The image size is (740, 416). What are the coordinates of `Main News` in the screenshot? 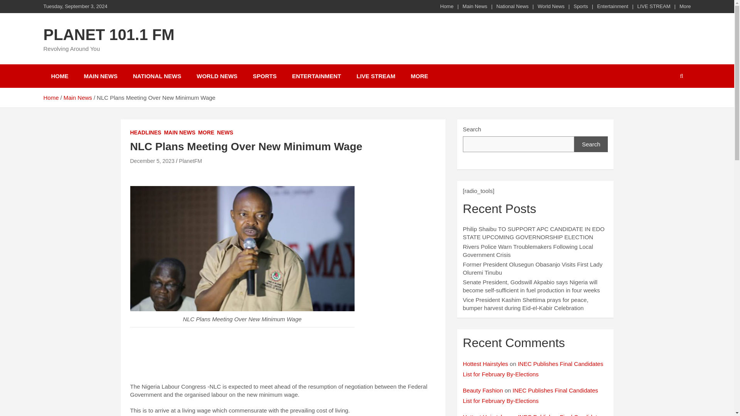 It's located at (78, 98).